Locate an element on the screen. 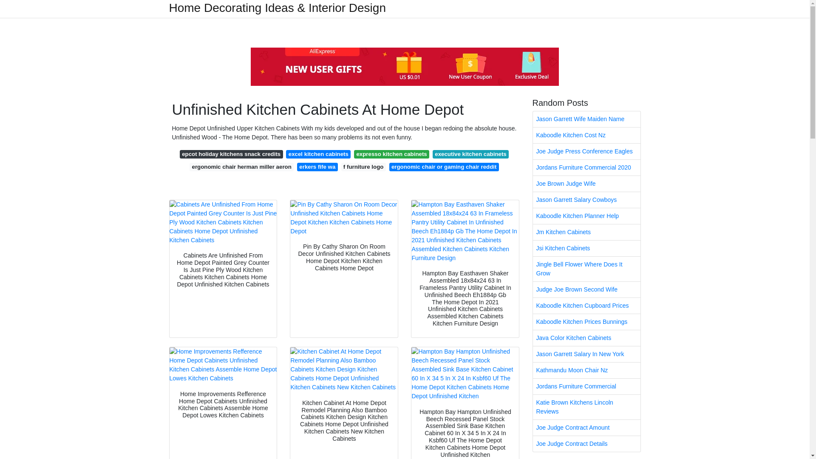 The width and height of the screenshot is (816, 459). Jsi Kitchen Cabinets is located at coordinates (586, 248).